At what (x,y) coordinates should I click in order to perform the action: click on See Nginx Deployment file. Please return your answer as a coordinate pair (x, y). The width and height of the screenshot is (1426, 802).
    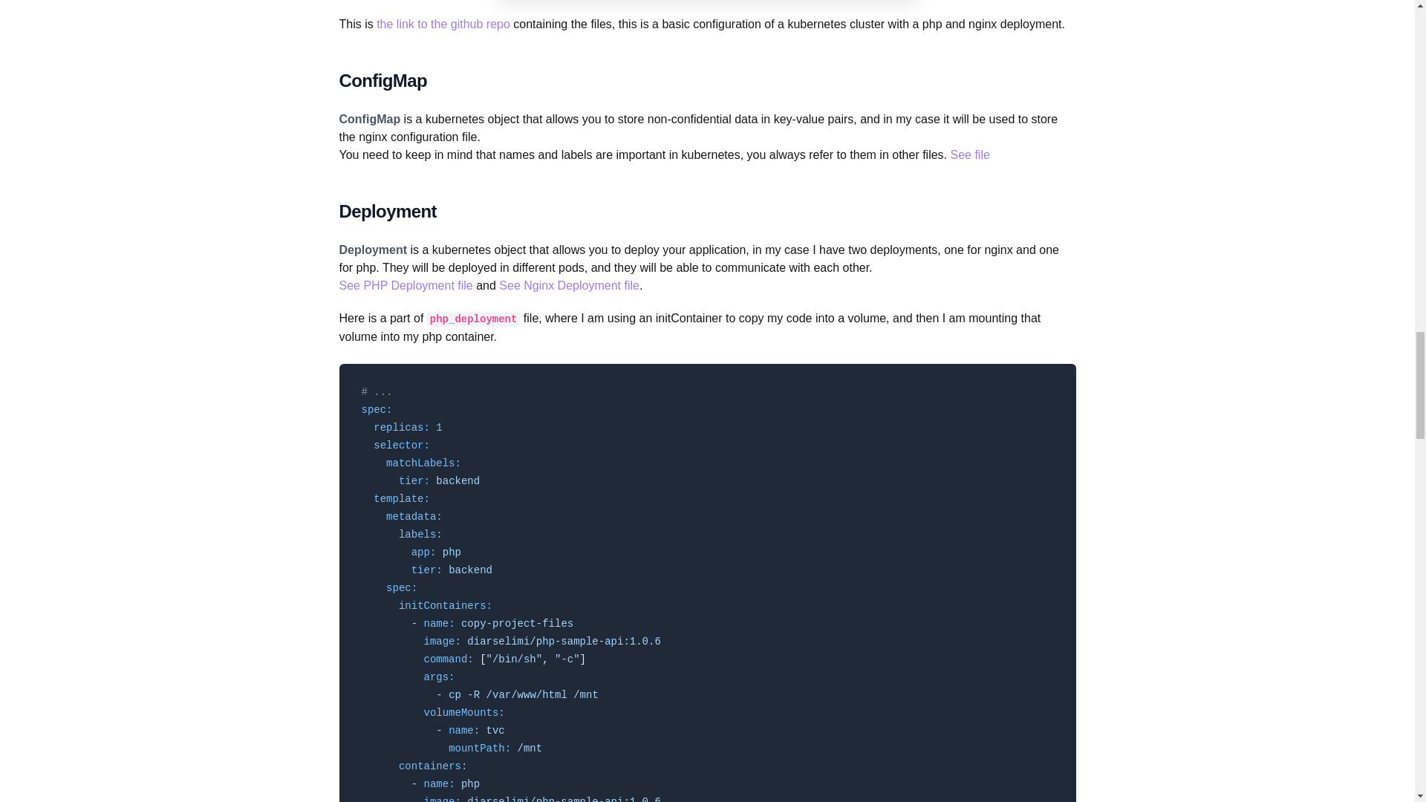
    Looking at the image, I should click on (569, 285).